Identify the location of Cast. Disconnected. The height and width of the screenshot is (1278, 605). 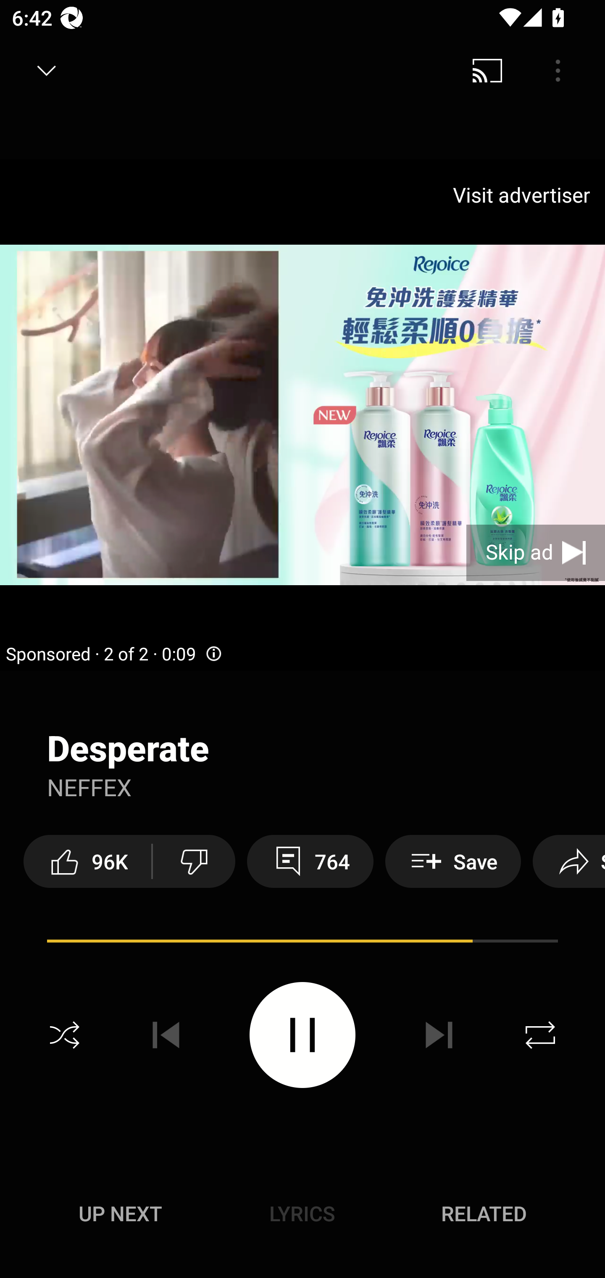
(487, 71).